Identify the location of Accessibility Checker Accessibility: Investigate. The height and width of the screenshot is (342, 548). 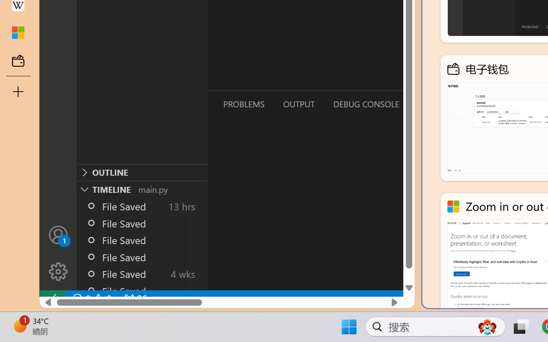
(169, 318).